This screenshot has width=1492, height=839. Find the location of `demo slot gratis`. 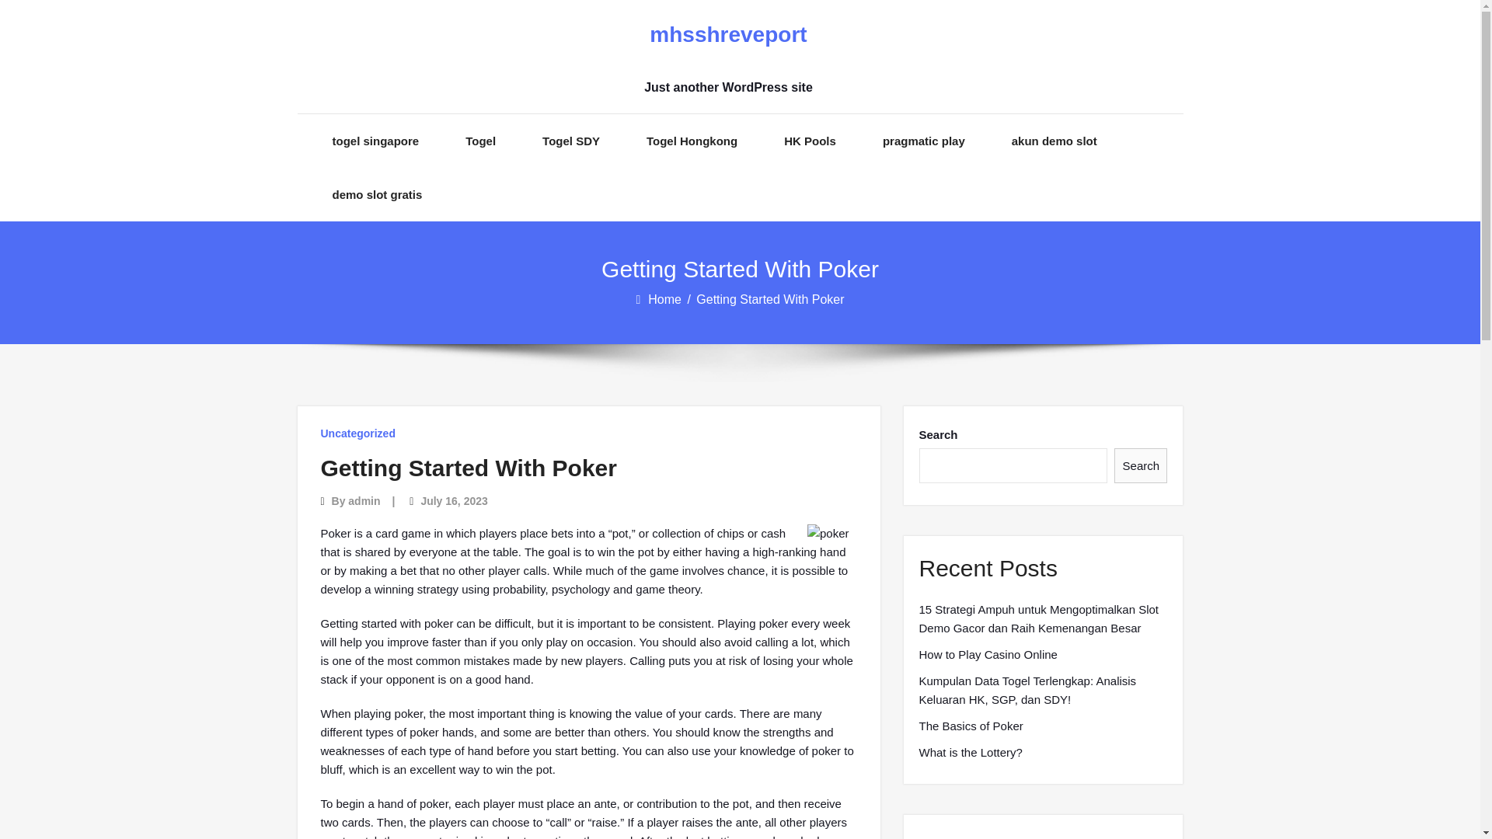

demo slot gratis is located at coordinates (378, 194).